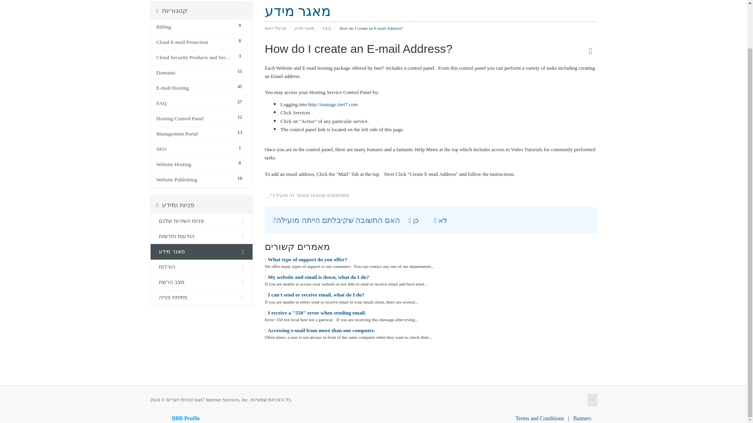  What do you see at coordinates (194, 72) in the screenshot?
I see `Domains` at bounding box center [194, 72].